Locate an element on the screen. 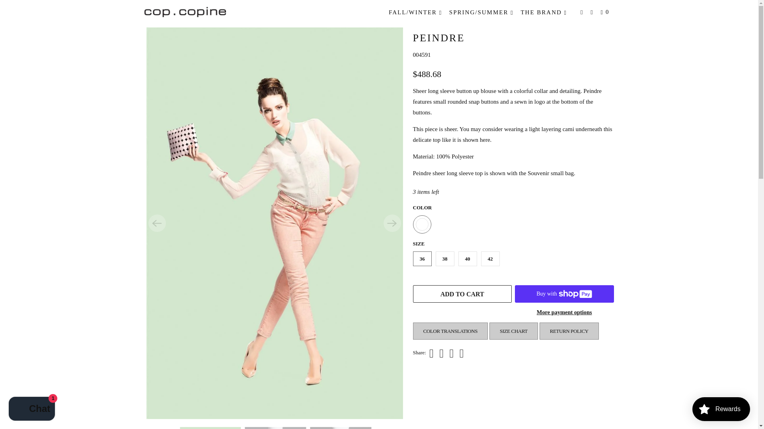 The height and width of the screenshot is (429, 764). Products is located at coordinates (172, 16).